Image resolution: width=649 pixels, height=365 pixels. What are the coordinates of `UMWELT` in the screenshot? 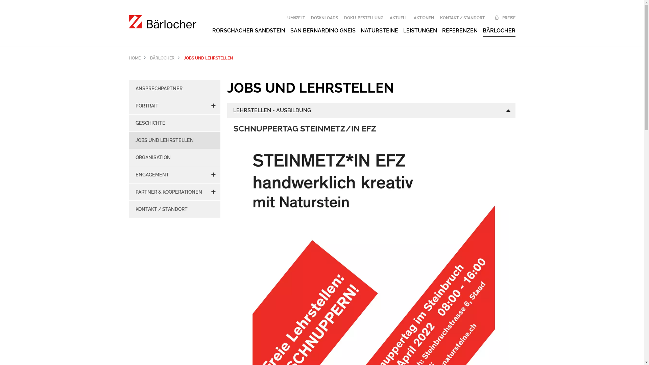 It's located at (296, 18).